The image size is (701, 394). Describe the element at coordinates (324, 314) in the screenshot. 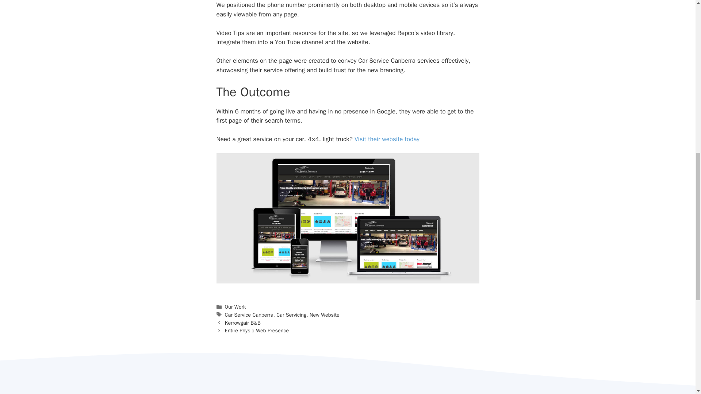

I see `New Website` at that location.